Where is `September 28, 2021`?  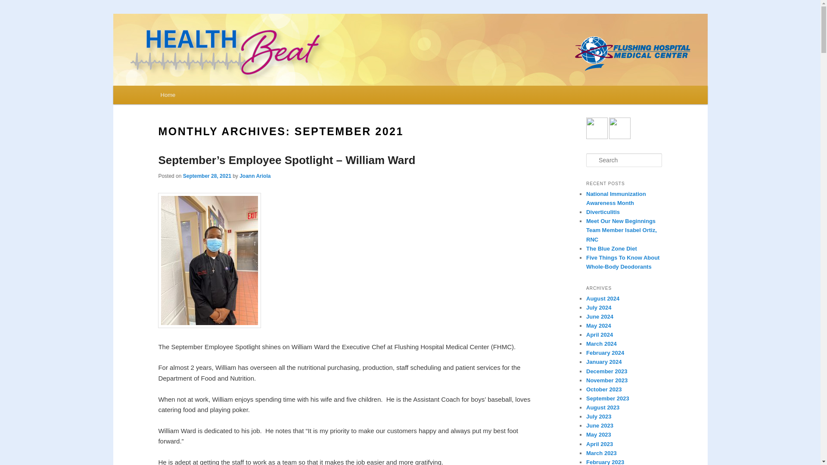 September 28, 2021 is located at coordinates (207, 176).